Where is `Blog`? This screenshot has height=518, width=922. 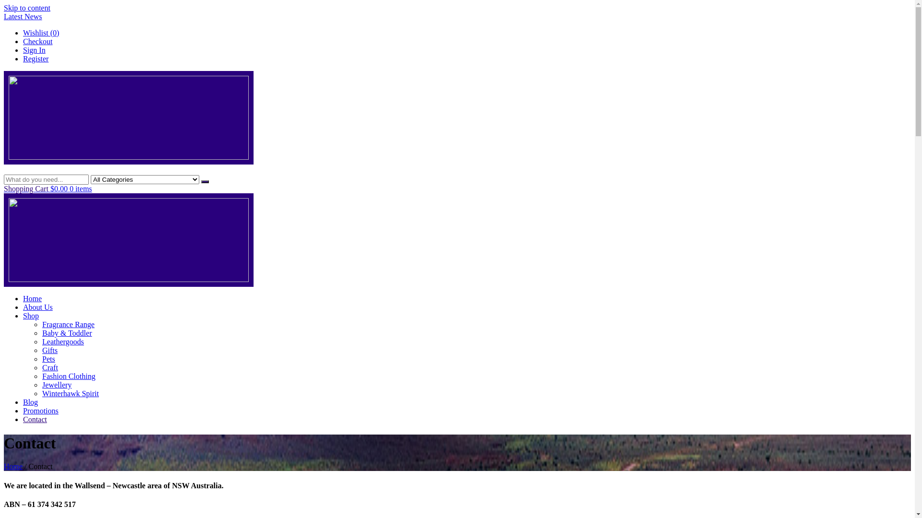 Blog is located at coordinates (31, 402).